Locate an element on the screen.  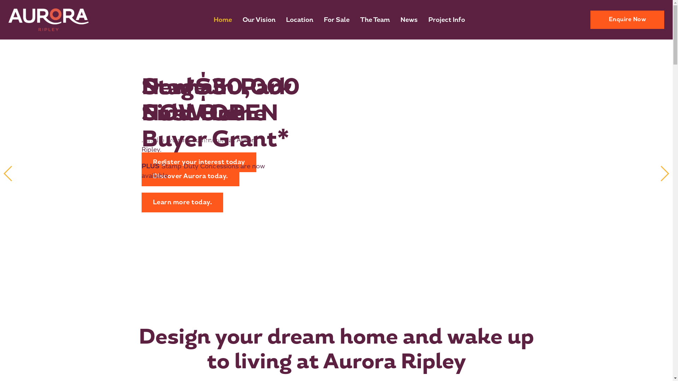
Aurora Ripley is located at coordinates (49, 20).